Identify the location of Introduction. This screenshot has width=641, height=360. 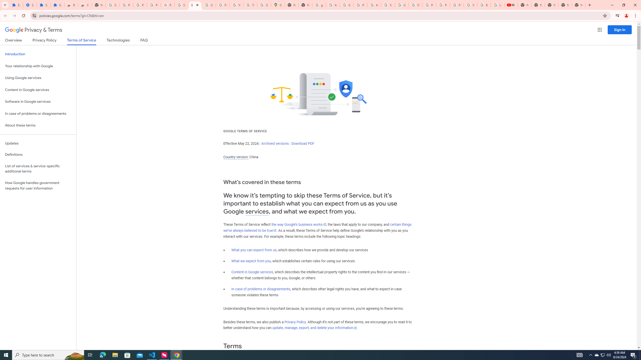
(38, 54).